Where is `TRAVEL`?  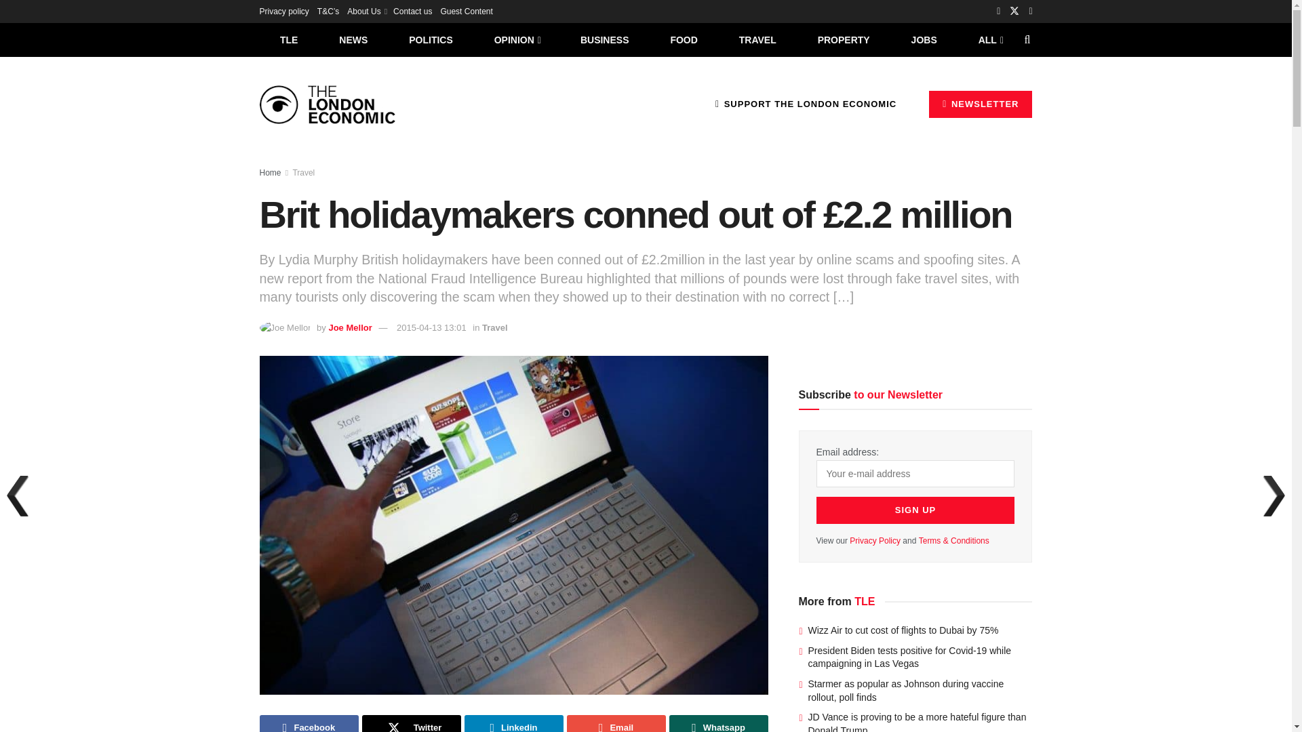
TRAVEL is located at coordinates (757, 39).